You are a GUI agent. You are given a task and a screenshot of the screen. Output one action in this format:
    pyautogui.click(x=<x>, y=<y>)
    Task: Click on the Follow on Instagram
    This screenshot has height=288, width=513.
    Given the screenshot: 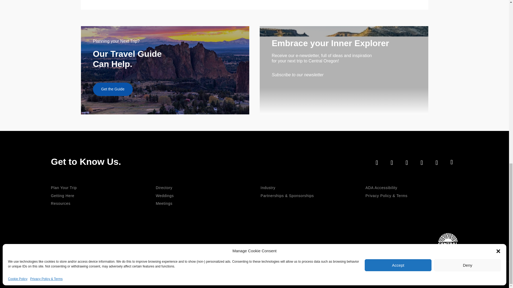 What is the action you would take?
    pyautogui.click(x=391, y=163)
    